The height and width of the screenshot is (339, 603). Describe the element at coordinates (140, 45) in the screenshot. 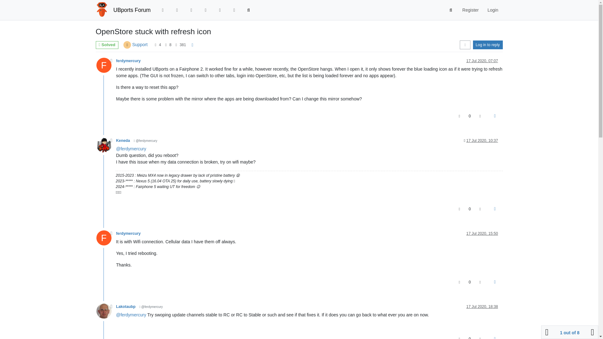

I see `Support` at that location.